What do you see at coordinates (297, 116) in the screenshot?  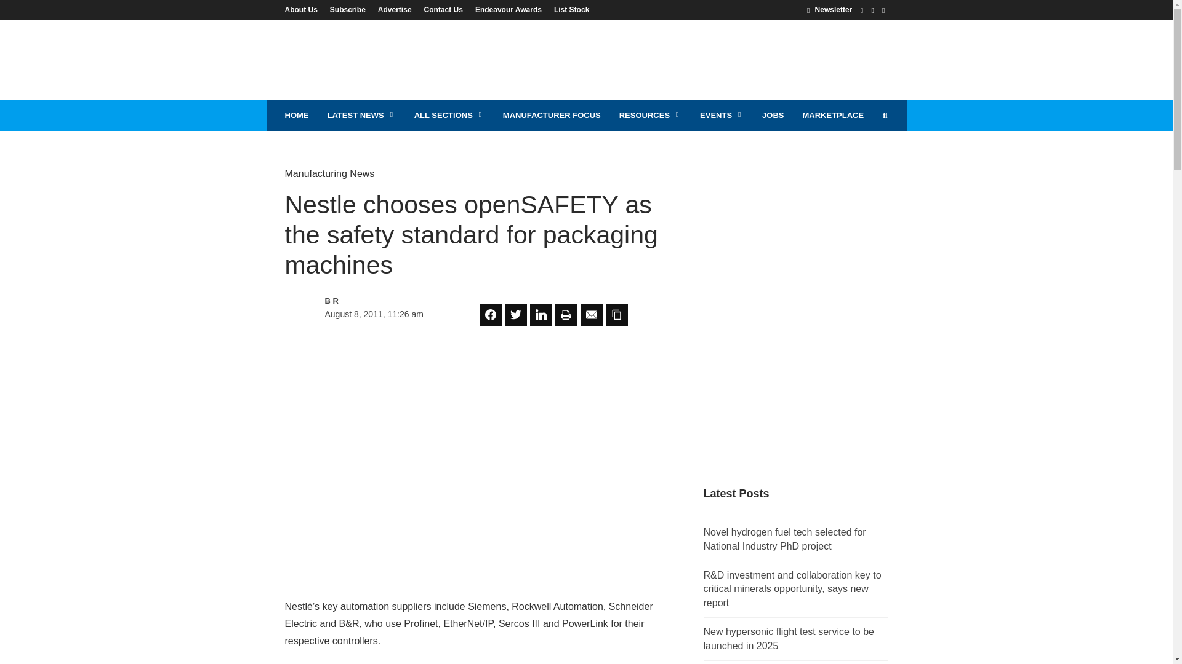 I see `HOME` at bounding box center [297, 116].